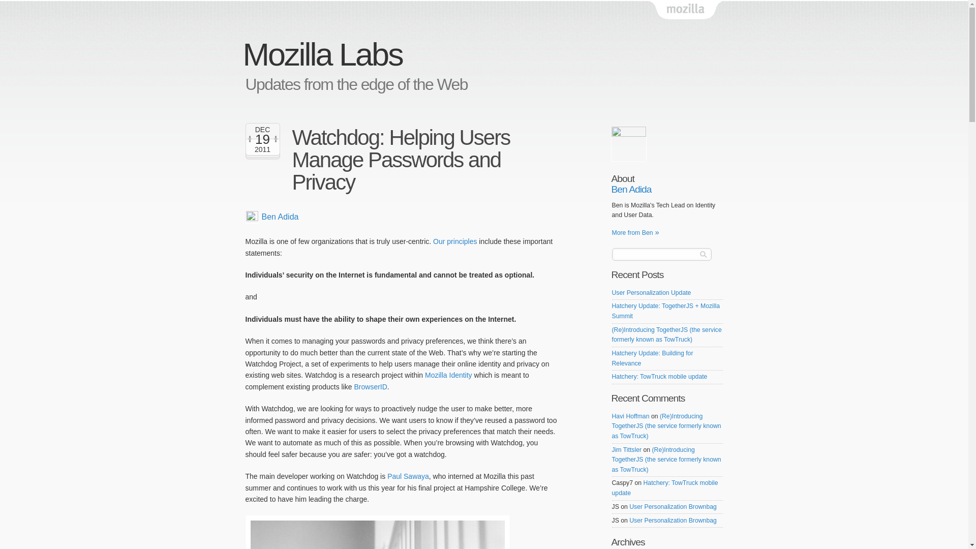 The image size is (976, 549). What do you see at coordinates (262, 130) in the screenshot?
I see `See all posts from December, 2011` at bounding box center [262, 130].